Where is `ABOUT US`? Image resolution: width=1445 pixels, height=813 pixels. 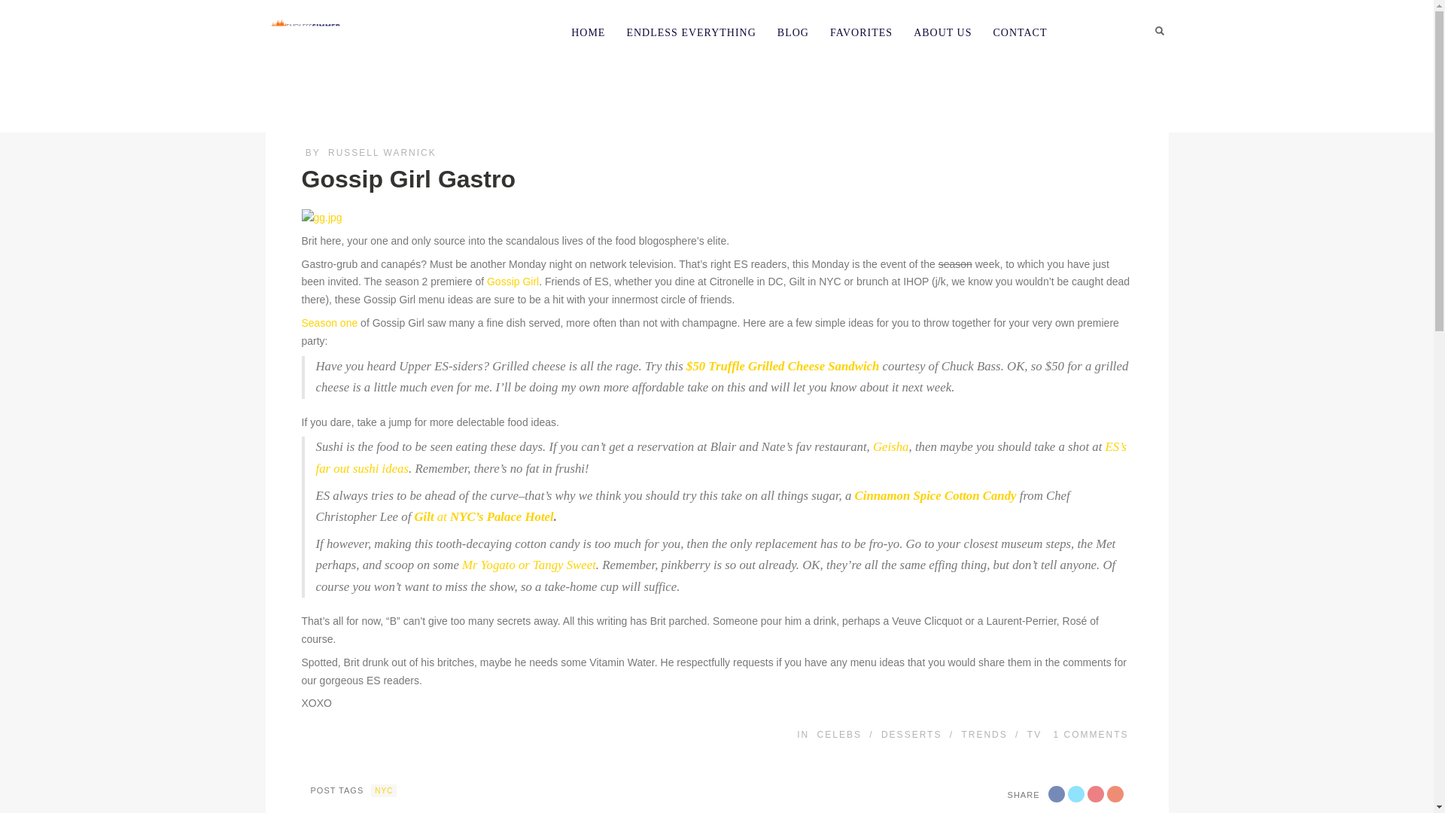 ABOUT US is located at coordinates (942, 33).